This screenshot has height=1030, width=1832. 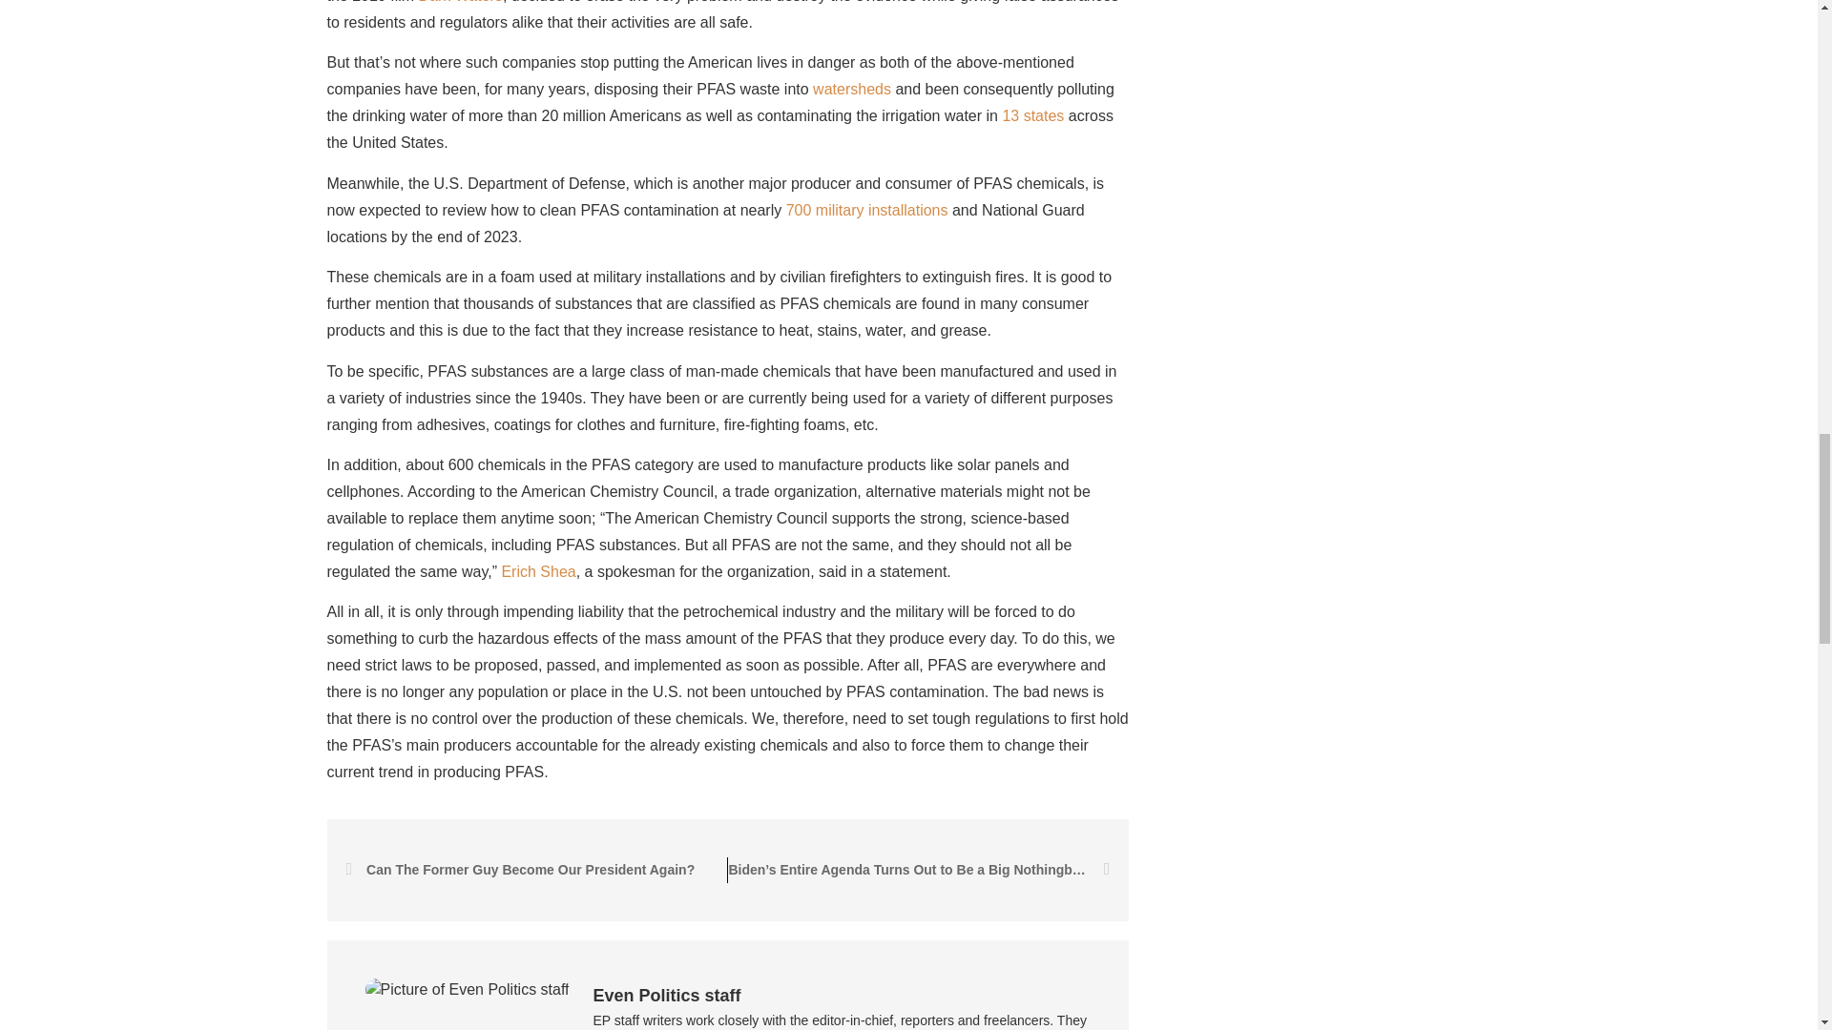 What do you see at coordinates (851, 89) in the screenshot?
I see `watersheds` at bounding box center [851, 89].